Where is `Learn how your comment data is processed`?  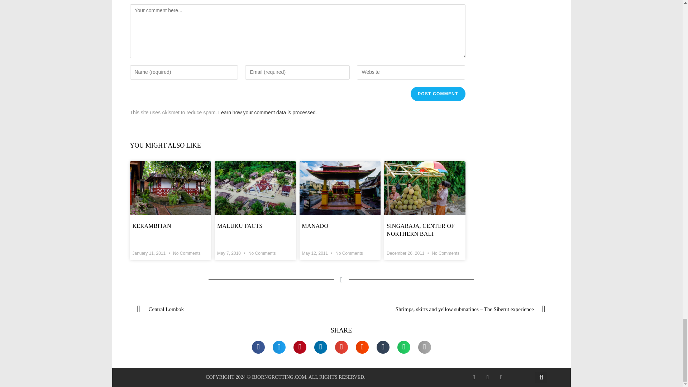 Learn how your comment data is processed is located at coordinates (267, 112).